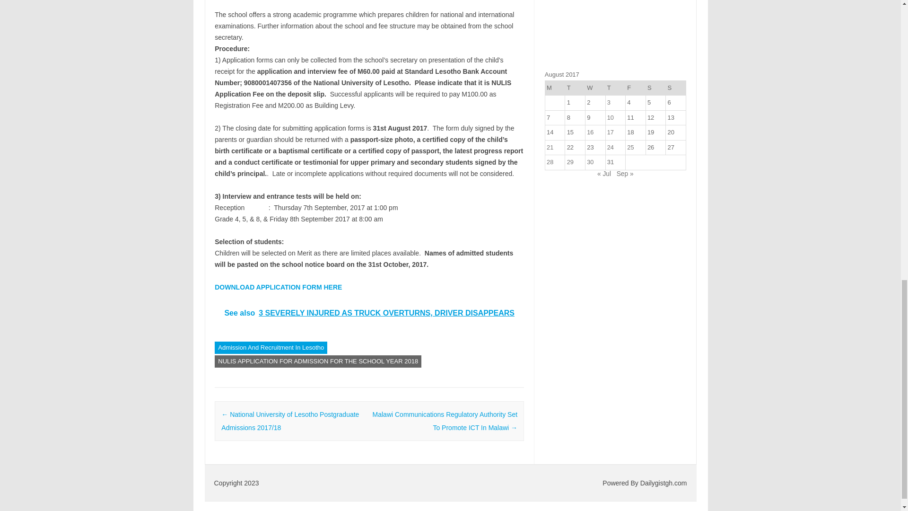 The image size is (908, 511). What do you see at coordinates (610, 147) in the screenshot?
I see `24` at bounding box center [610, 147].